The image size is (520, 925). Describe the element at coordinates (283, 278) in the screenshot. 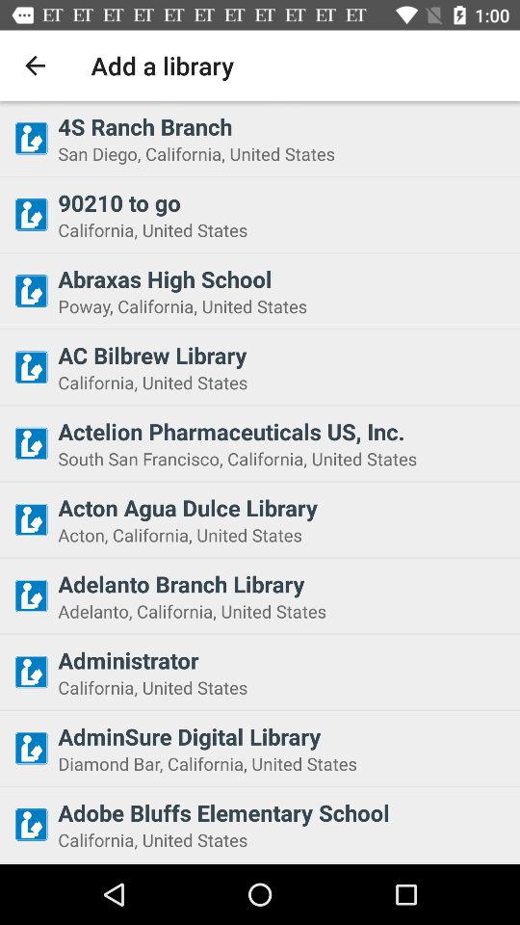

I see `turn off the item above the poway california united icon` at that location.